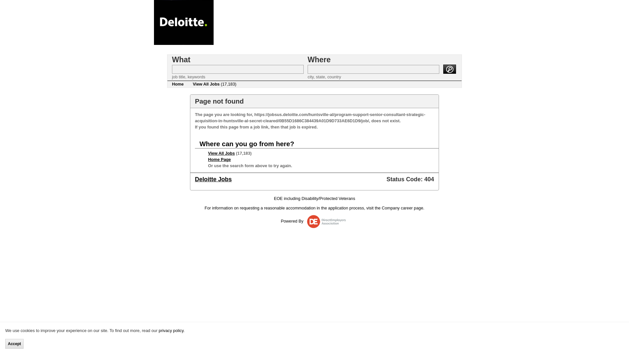 This screenshot has height=354, width=629. What do you see at coordinates (394, 208) in the screenshot?
I see `visit the Company career page` at bounding box center [394, 208].